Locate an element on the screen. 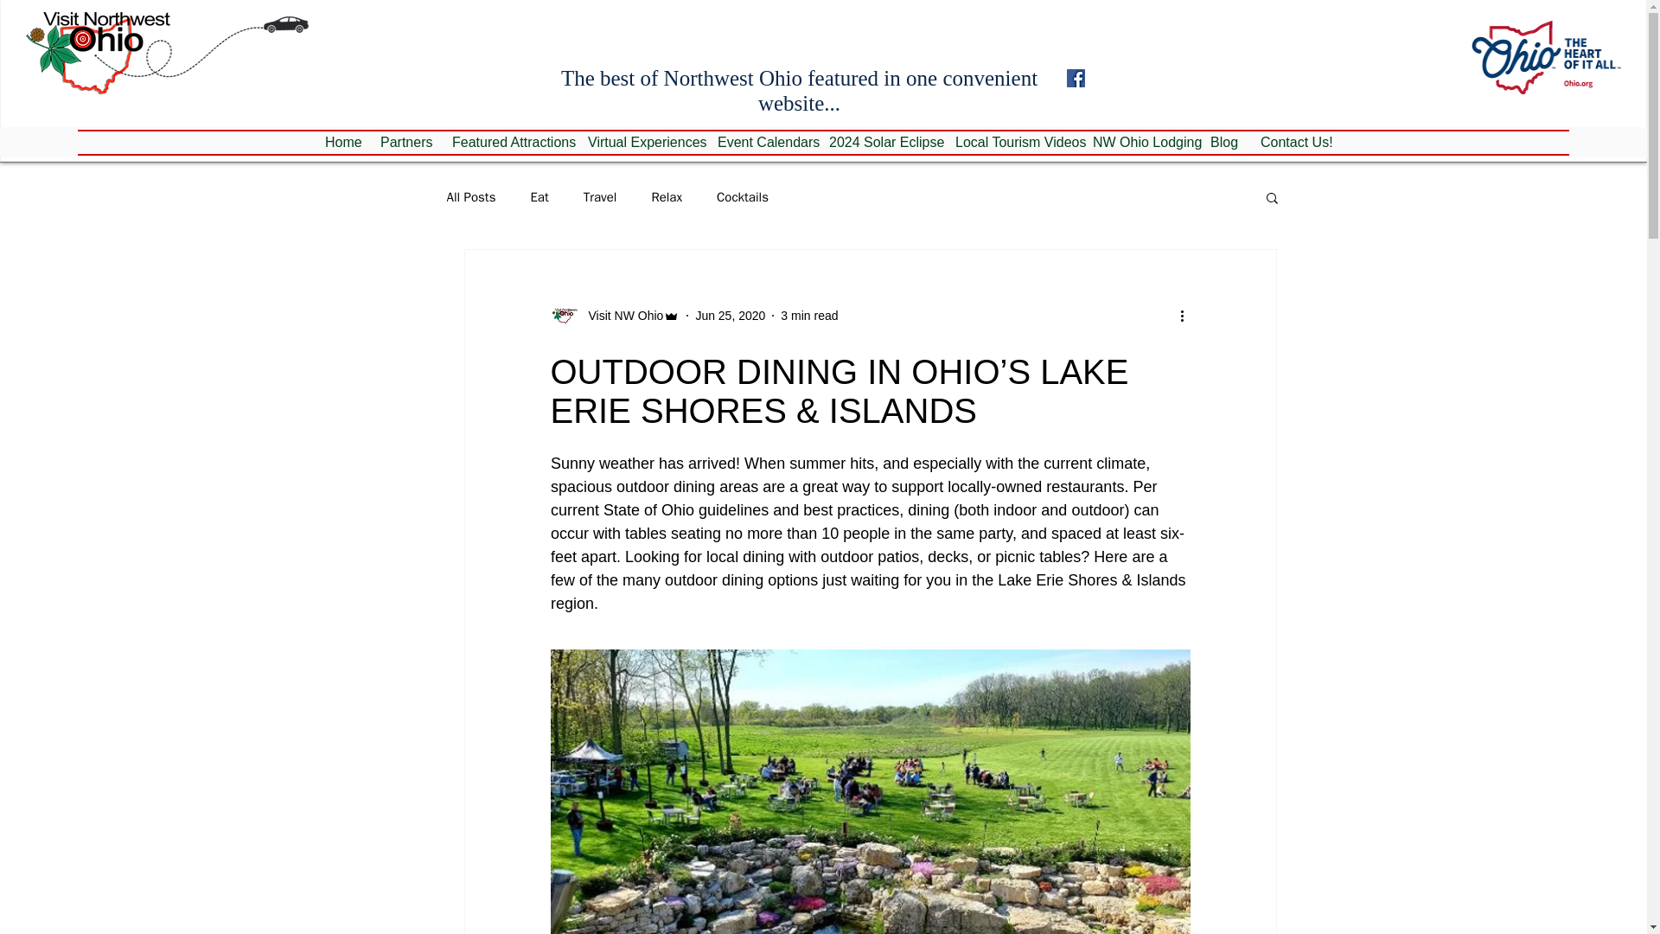  Relax is located at coordinates (666, 196).